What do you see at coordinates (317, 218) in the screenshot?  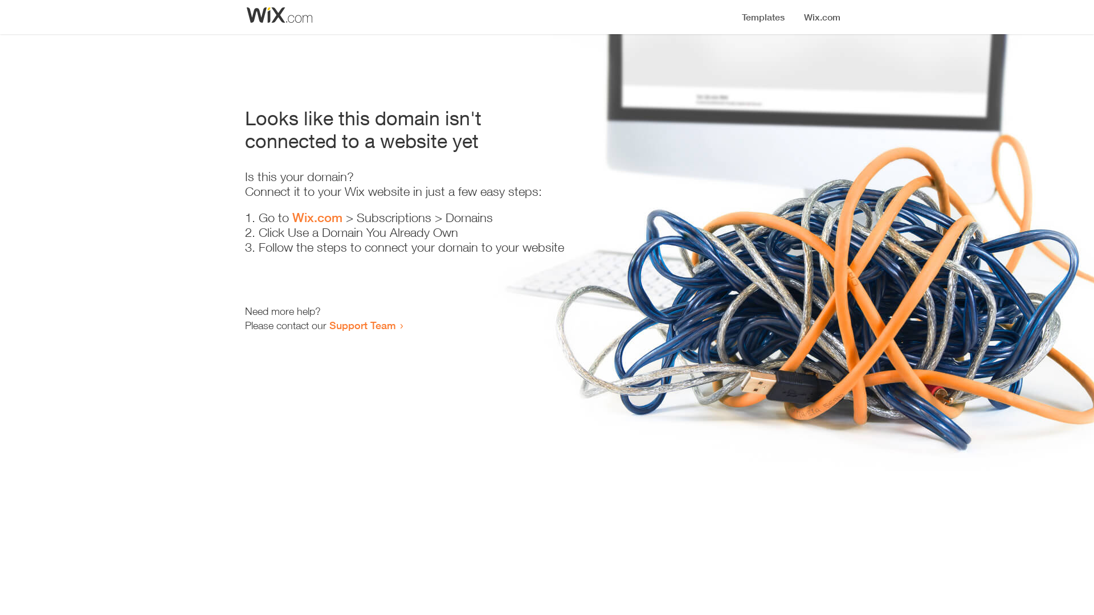 I see `Wix.com` at bounding box center [317, 218].